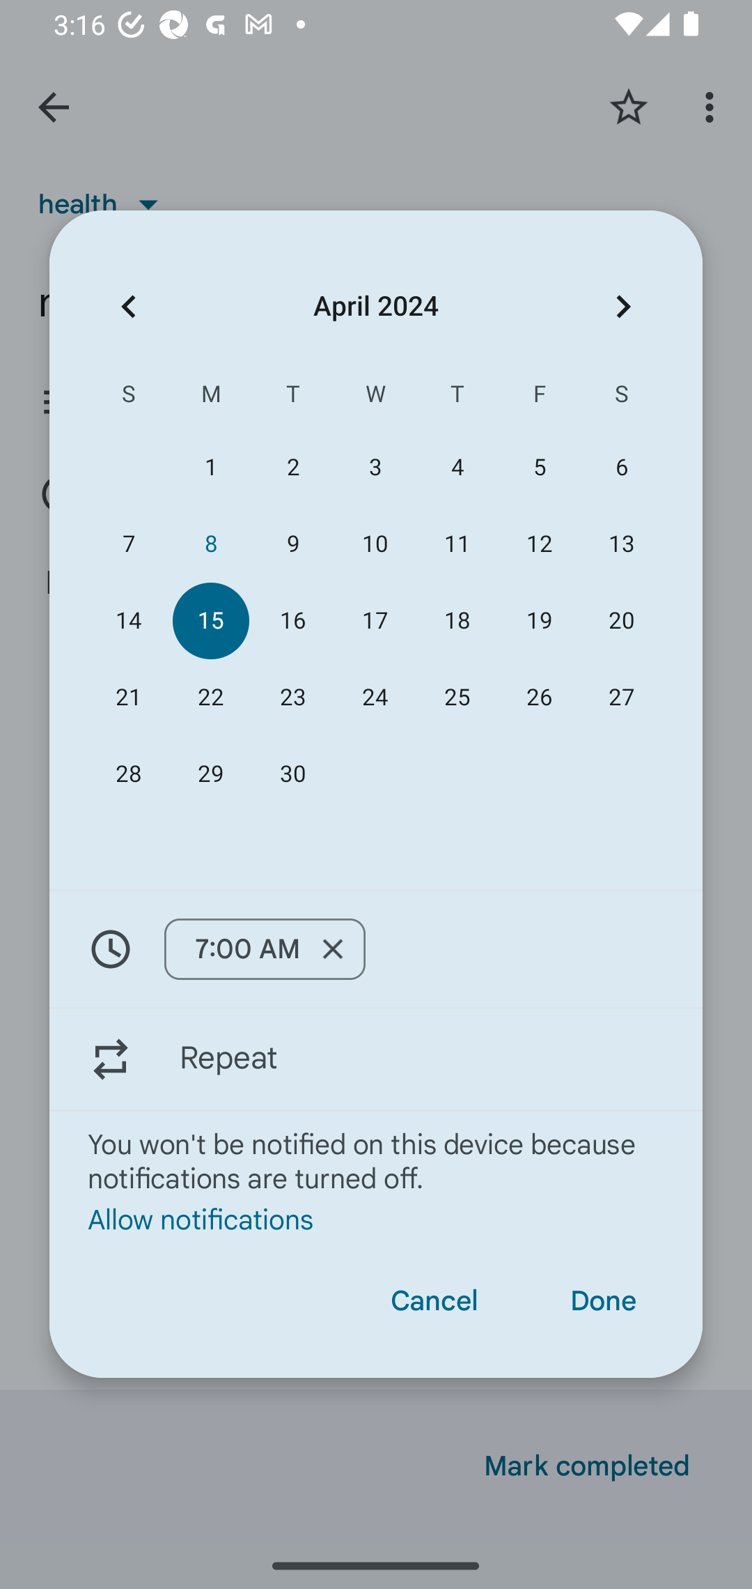 This screenshot has width=752, height=1589. What do you see at coordinates (539, 621) in the screenshot?
I see `19 19 April 2024` at bounding box center [539, 621].